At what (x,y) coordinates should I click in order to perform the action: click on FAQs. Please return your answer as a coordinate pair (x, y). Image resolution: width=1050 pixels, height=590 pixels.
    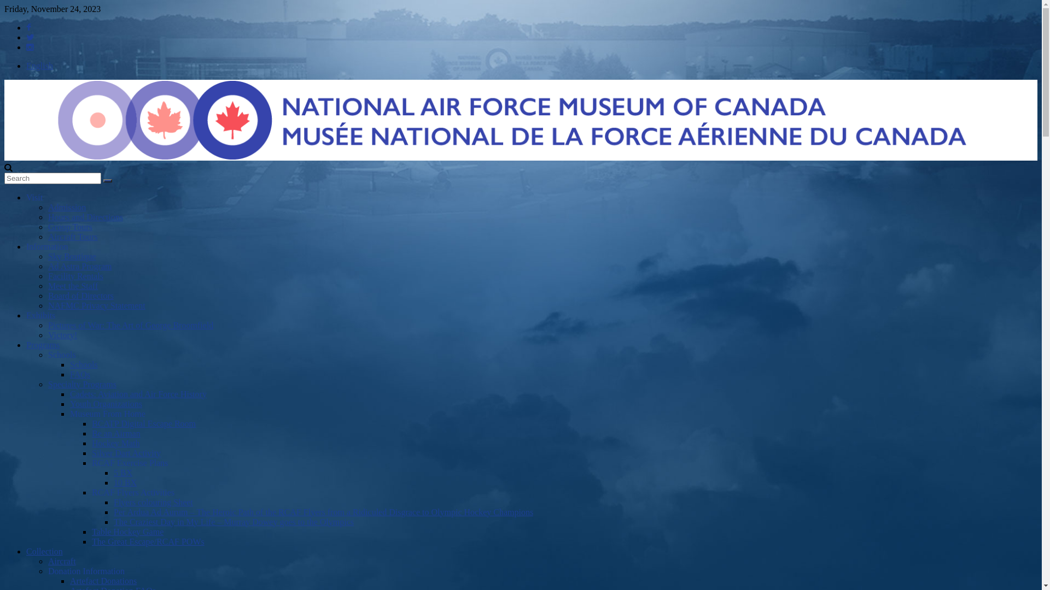
    Looking at the image, I should click on (80, 375).